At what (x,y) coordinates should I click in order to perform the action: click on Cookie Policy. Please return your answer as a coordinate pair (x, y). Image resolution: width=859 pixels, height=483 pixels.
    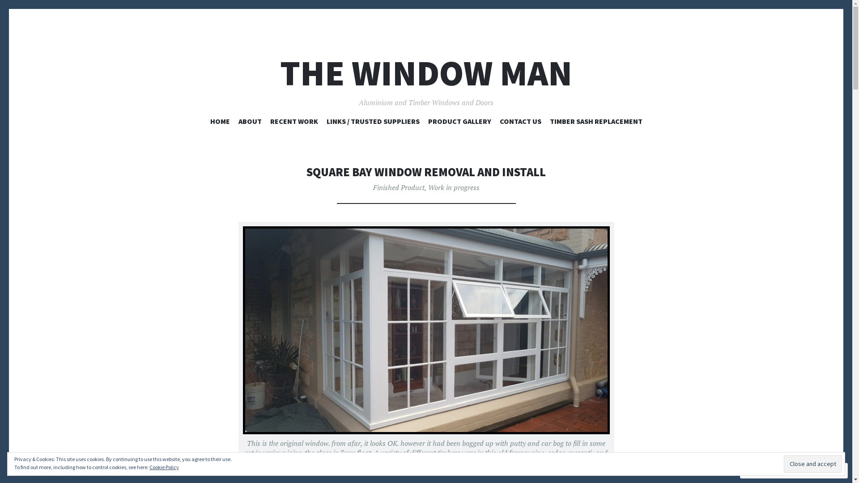
    Looking at the image, I should click on (164, 467).